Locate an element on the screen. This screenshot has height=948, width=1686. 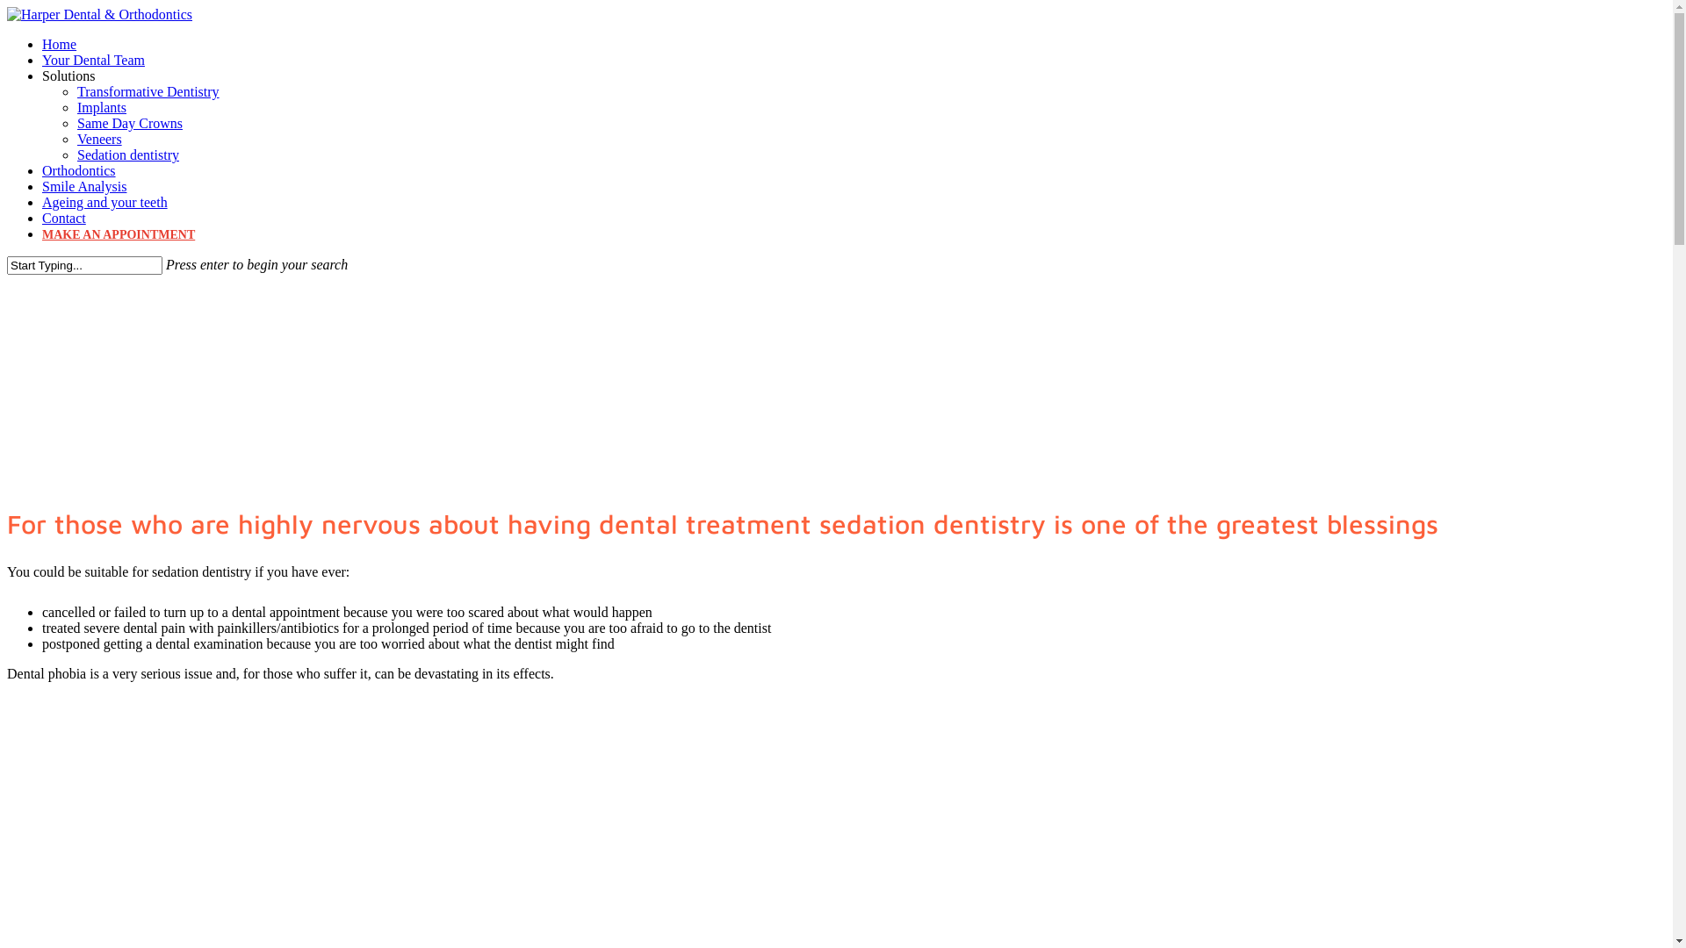
Veneers is located at coordinates (100, 139).